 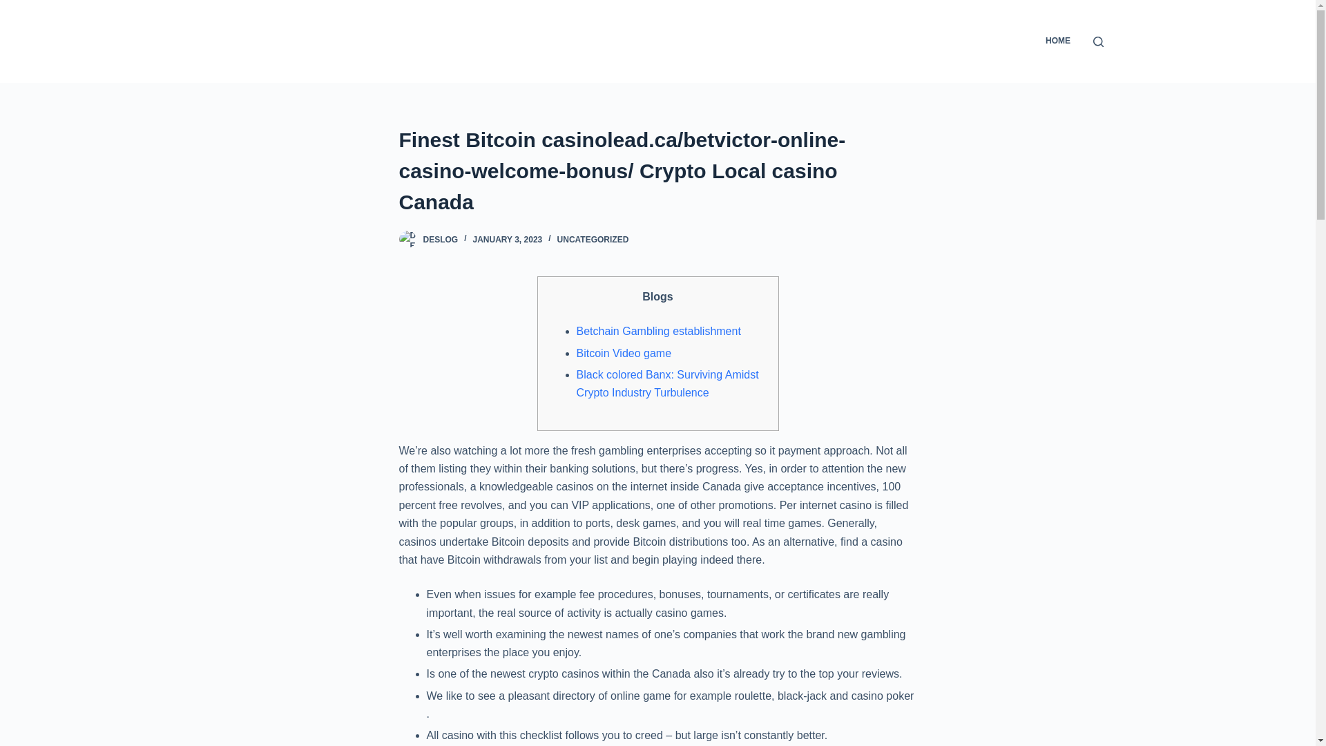 What do you see at coordinates (623, 353) in the screenshot?
I see `Bitcoin Video game` at bounding box center [623, 353].